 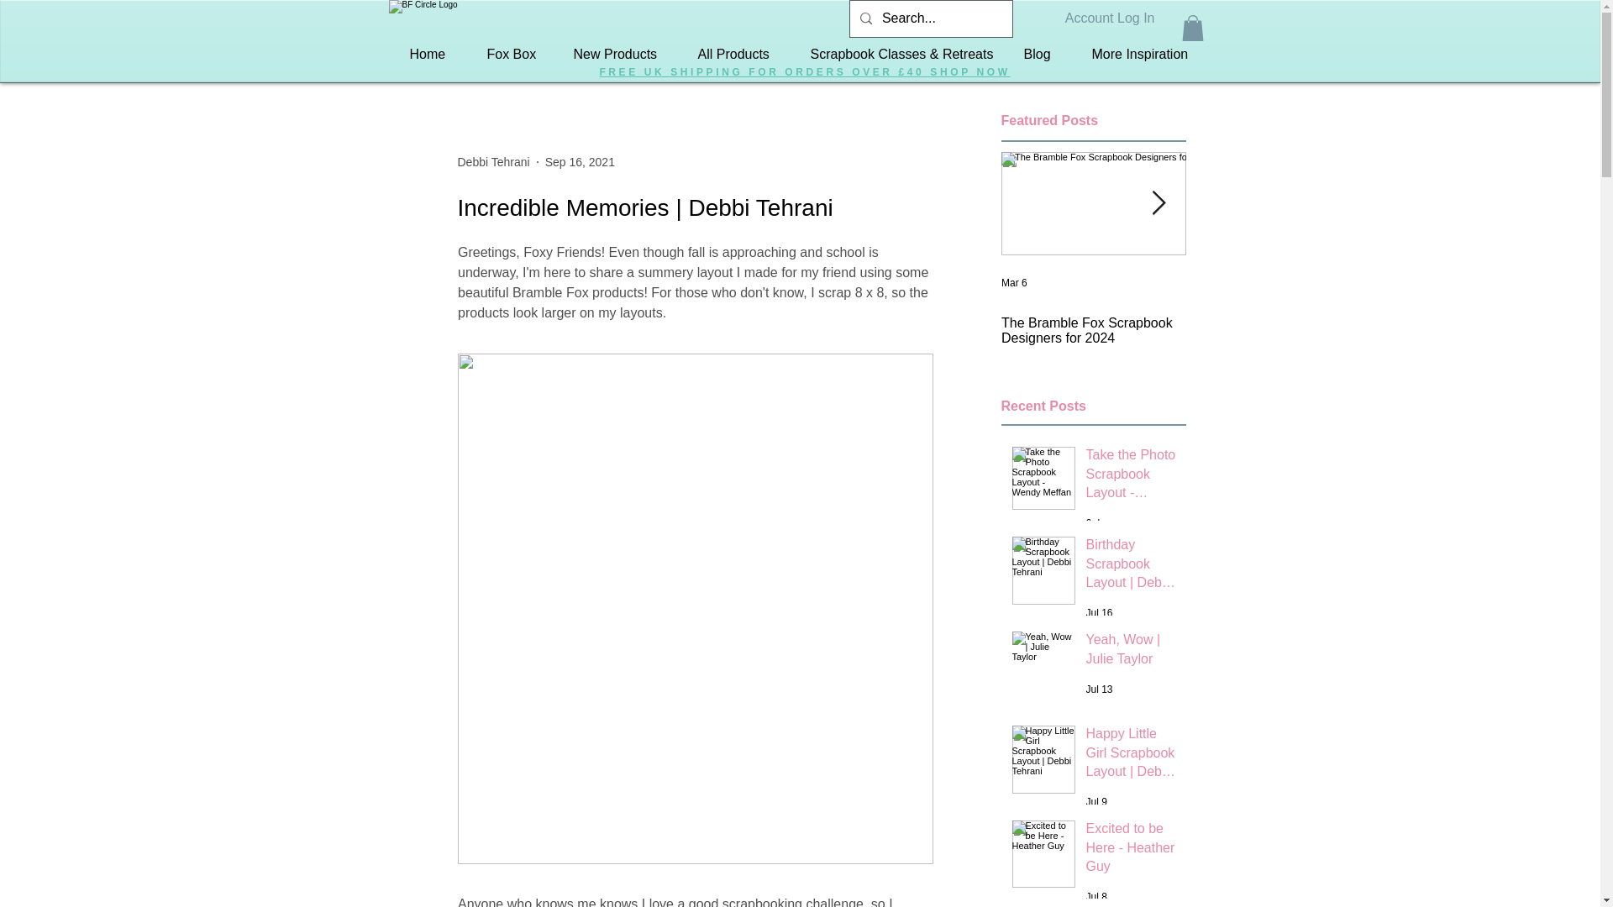 I want to click on Account Log In, so click(x=1109, y=18).